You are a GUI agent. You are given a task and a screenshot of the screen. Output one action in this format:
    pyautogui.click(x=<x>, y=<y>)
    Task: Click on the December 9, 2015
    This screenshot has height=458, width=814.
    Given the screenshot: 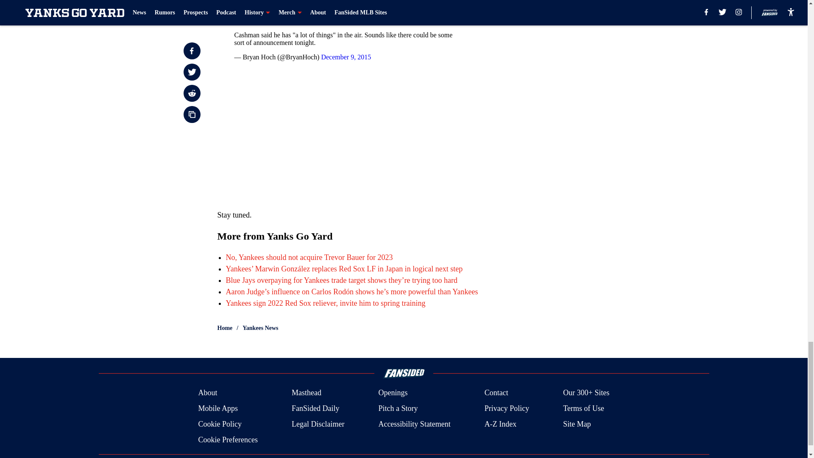 What is the action you would take?
    pyautogui.click(x=346, y=57)
    